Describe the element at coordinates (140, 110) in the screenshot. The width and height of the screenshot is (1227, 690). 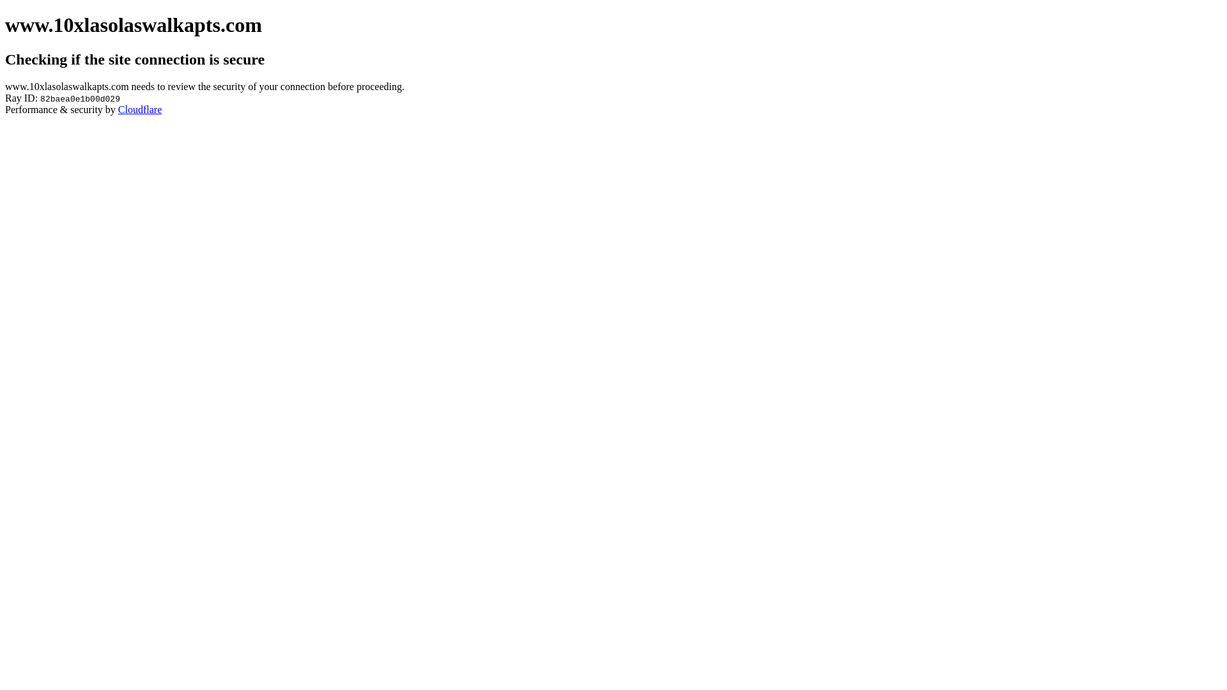
I see `Cloudflare` at that location.